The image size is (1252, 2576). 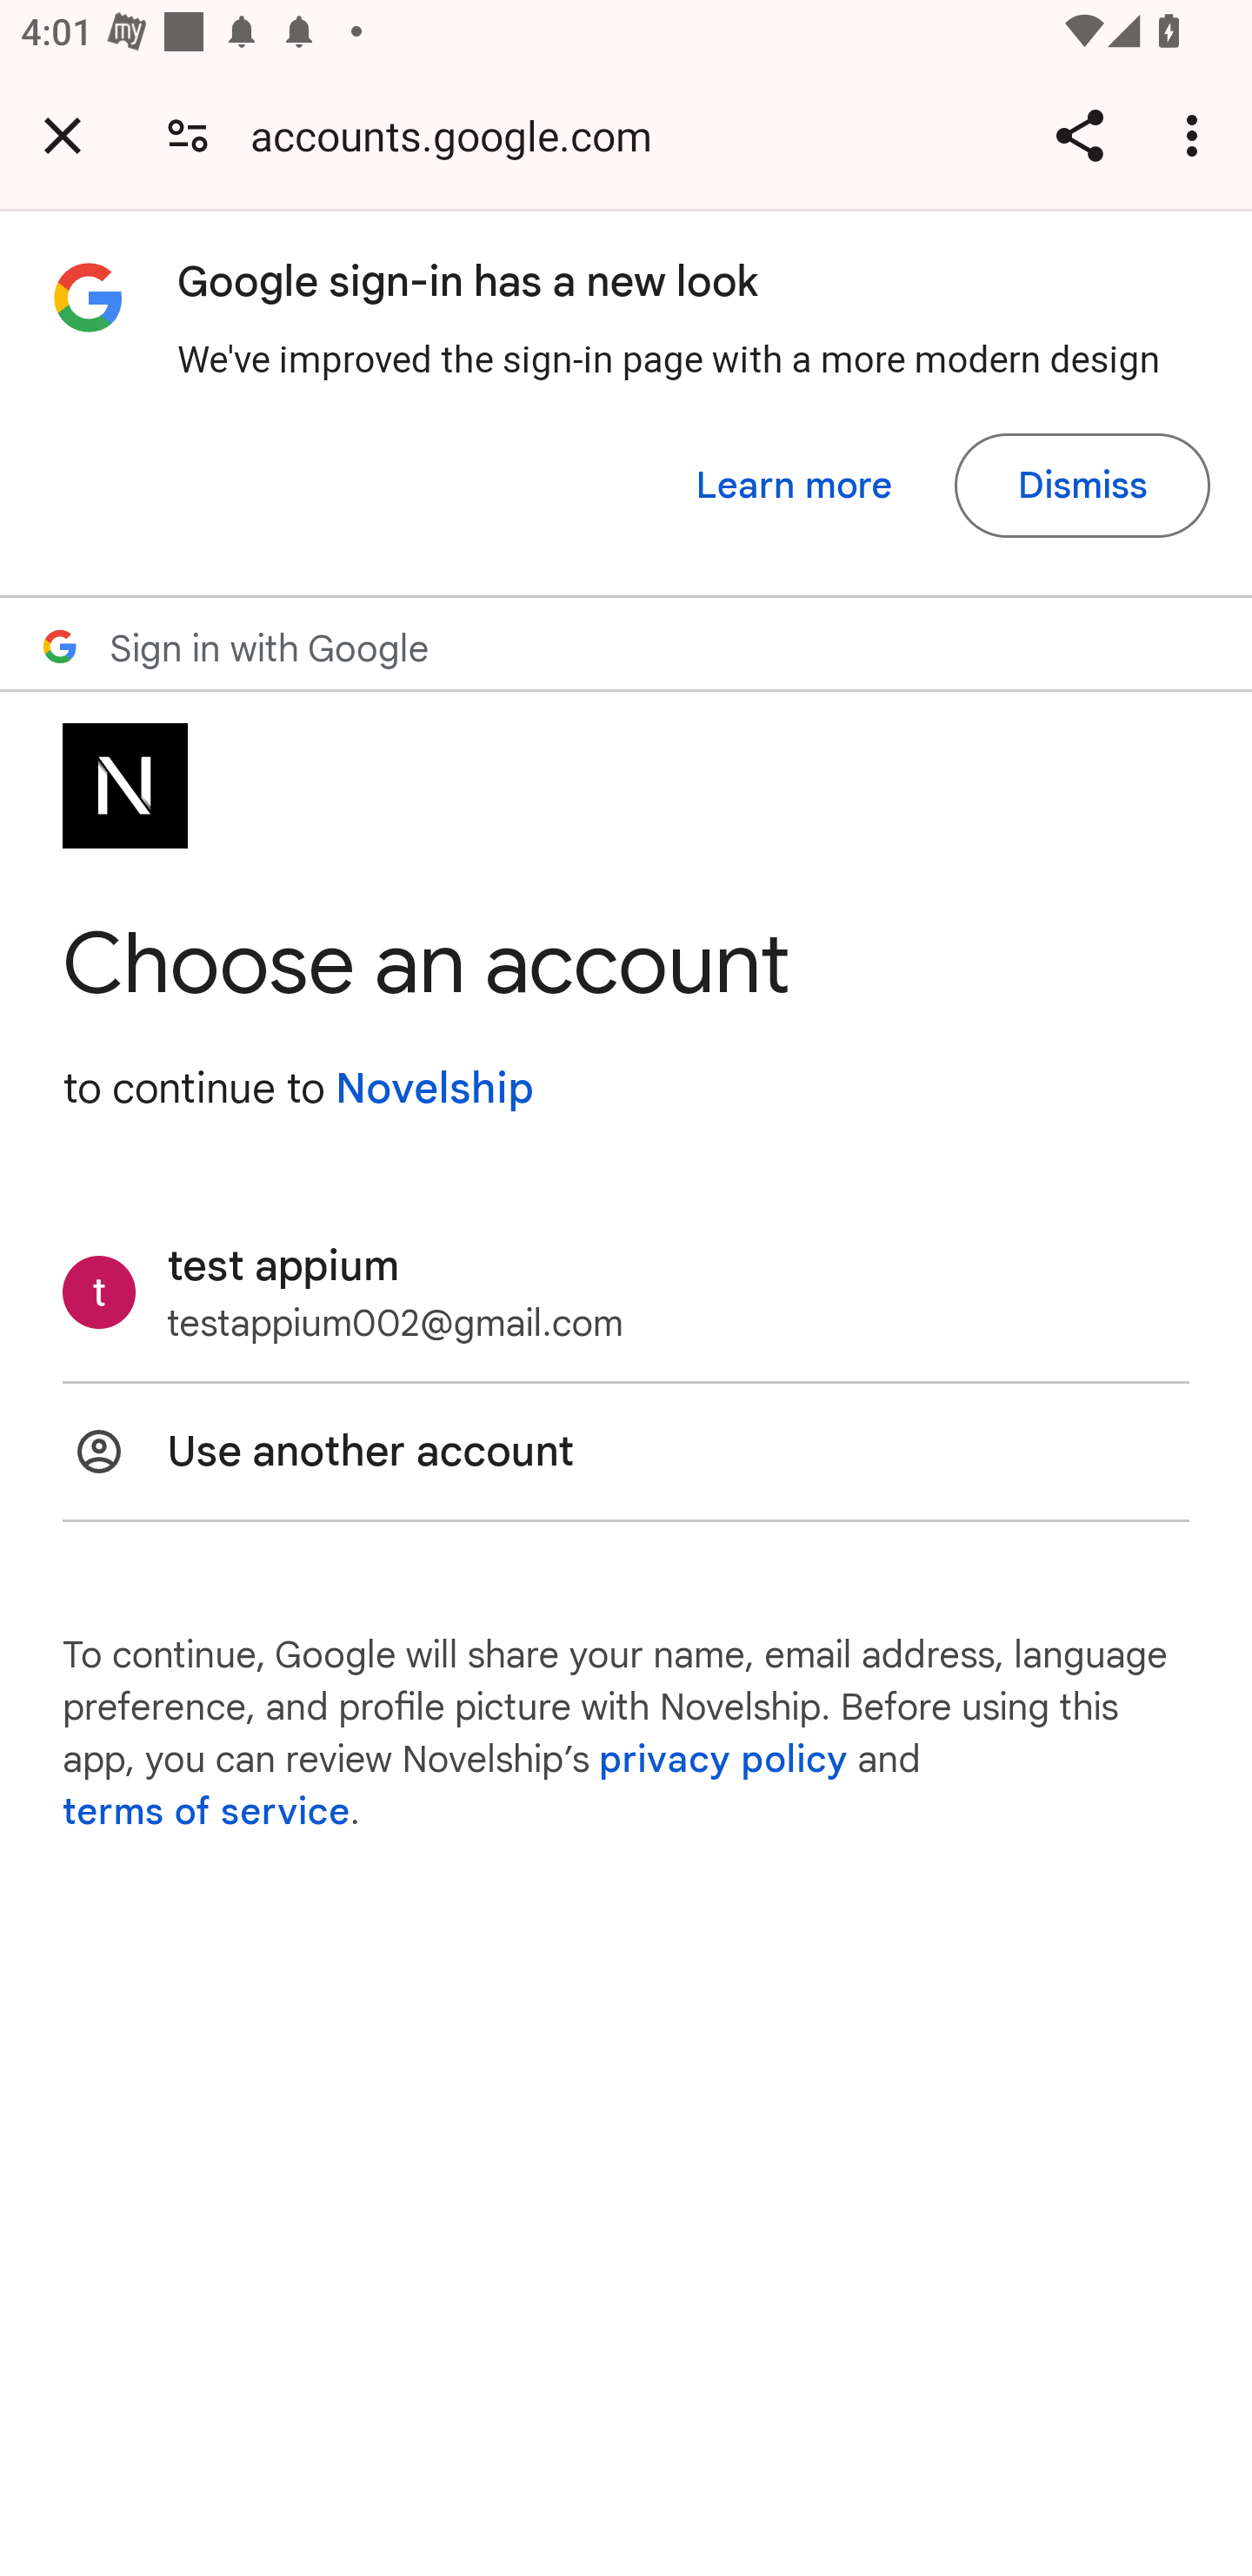 What do you see at coordinates (1079, 135) in the screenshot?
I see `Share` at bounding box center [1079, 135].